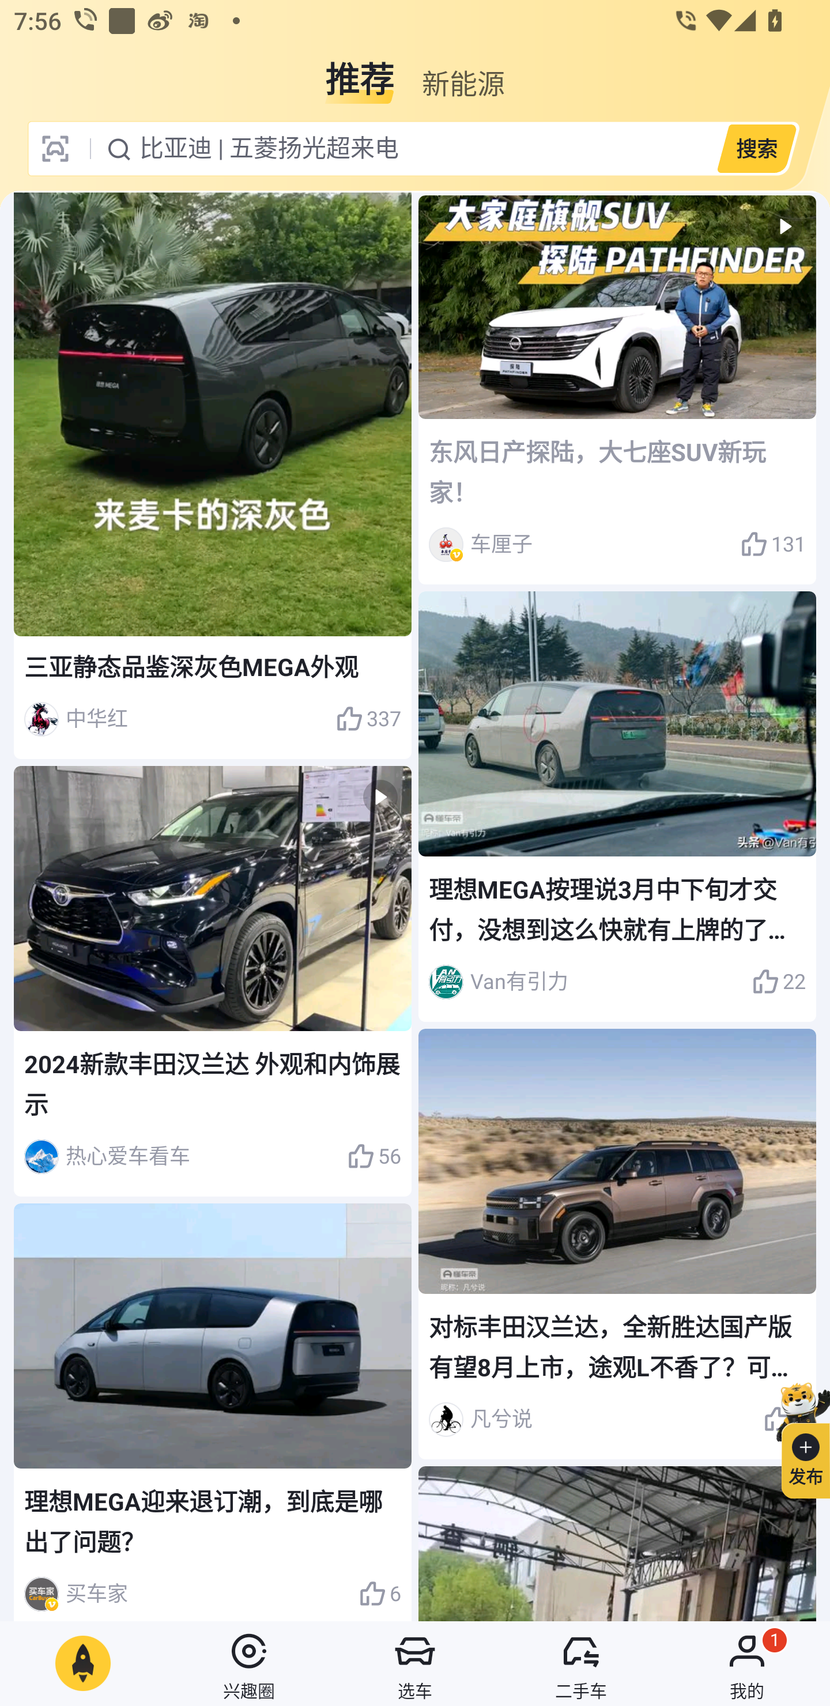 Image resolution: width=830 pixels, height=1706 pixels. Describe the element at coordinates (779, 982) in the screenshot. I see `22` at that location.